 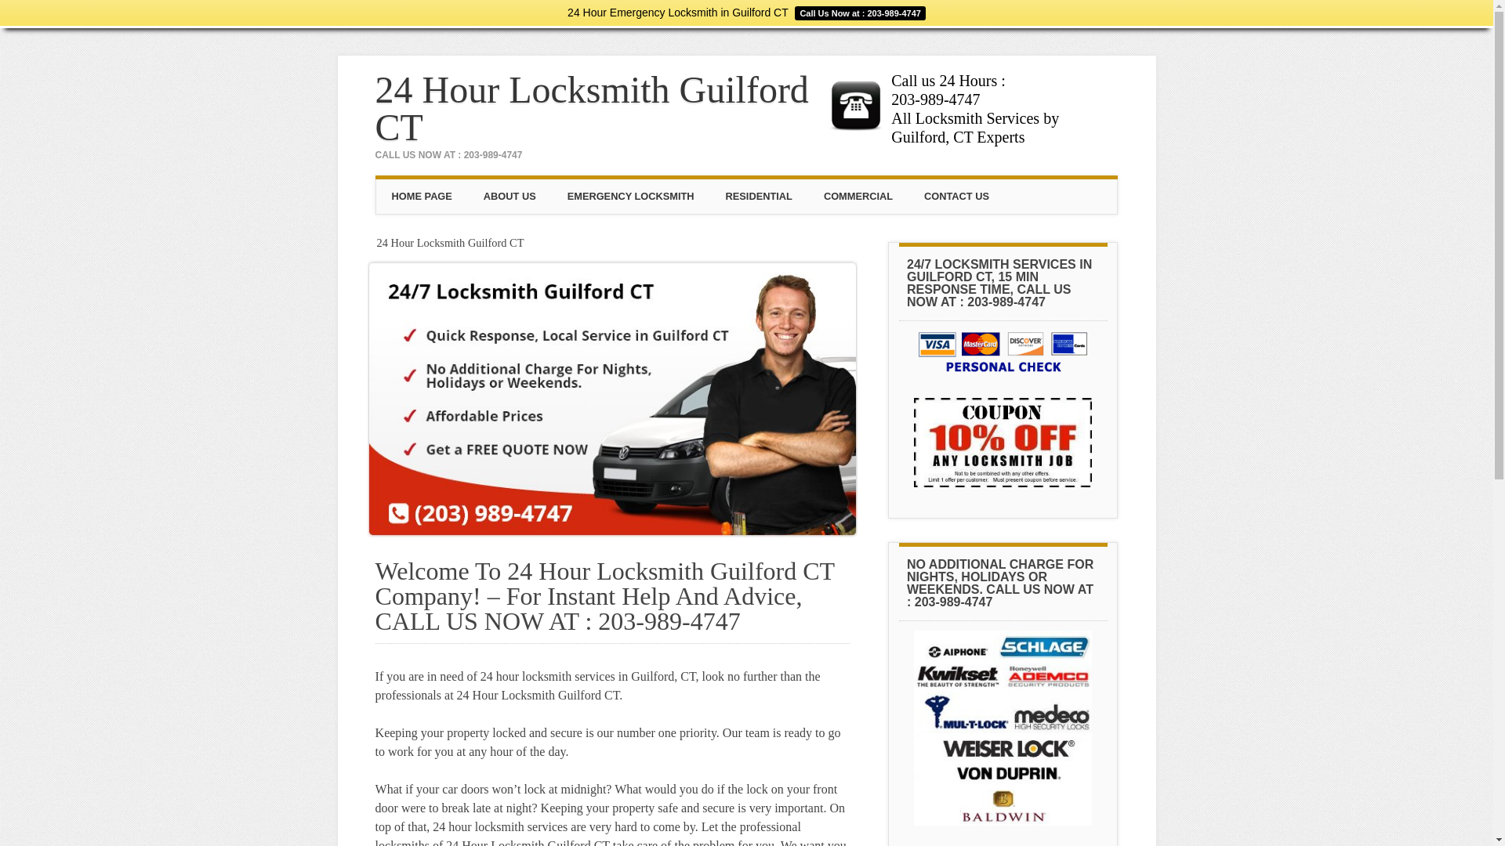 What do you see at coordinates (858, 197) in the screenshot?
I see `COMMERCIAL` at bounding box center [858, 197].